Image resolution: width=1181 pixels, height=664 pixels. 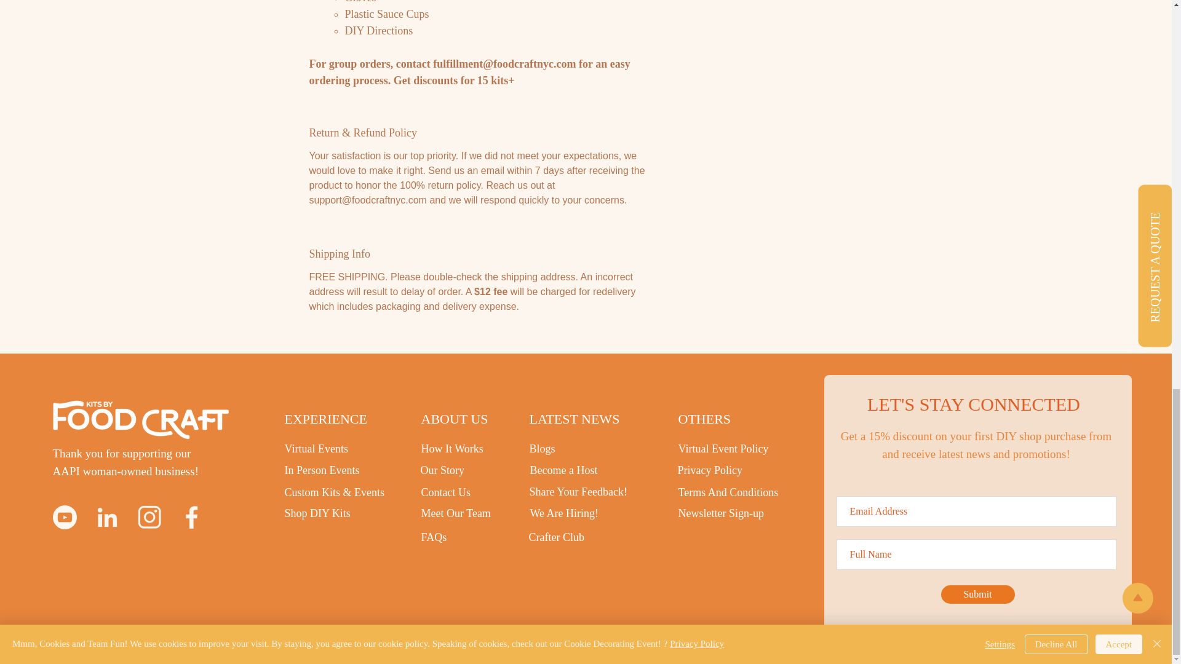 What do you see at coordinates (443, 470) in the screenshot?
I see `Our Story` at bounding box center [443, 470].